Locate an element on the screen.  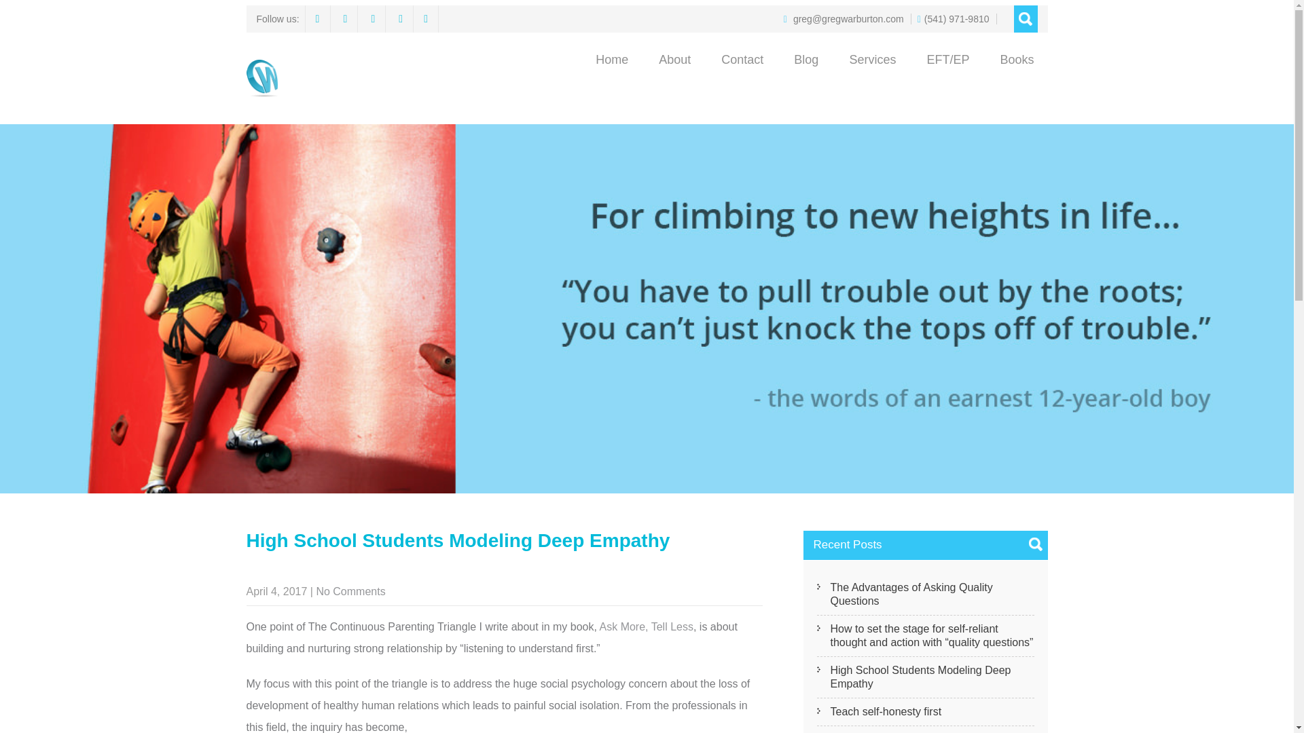
facebook is located at coordinates (318, 18).